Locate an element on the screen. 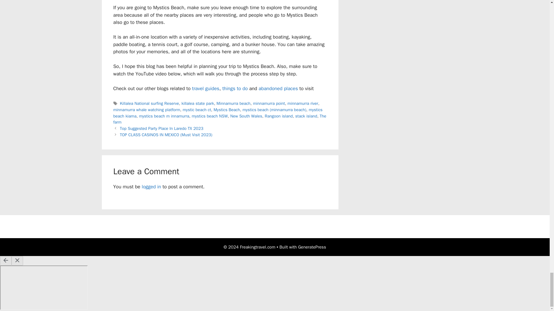 This screenshot has width=554, height=311. things to do is located at coordinates (235, 88).